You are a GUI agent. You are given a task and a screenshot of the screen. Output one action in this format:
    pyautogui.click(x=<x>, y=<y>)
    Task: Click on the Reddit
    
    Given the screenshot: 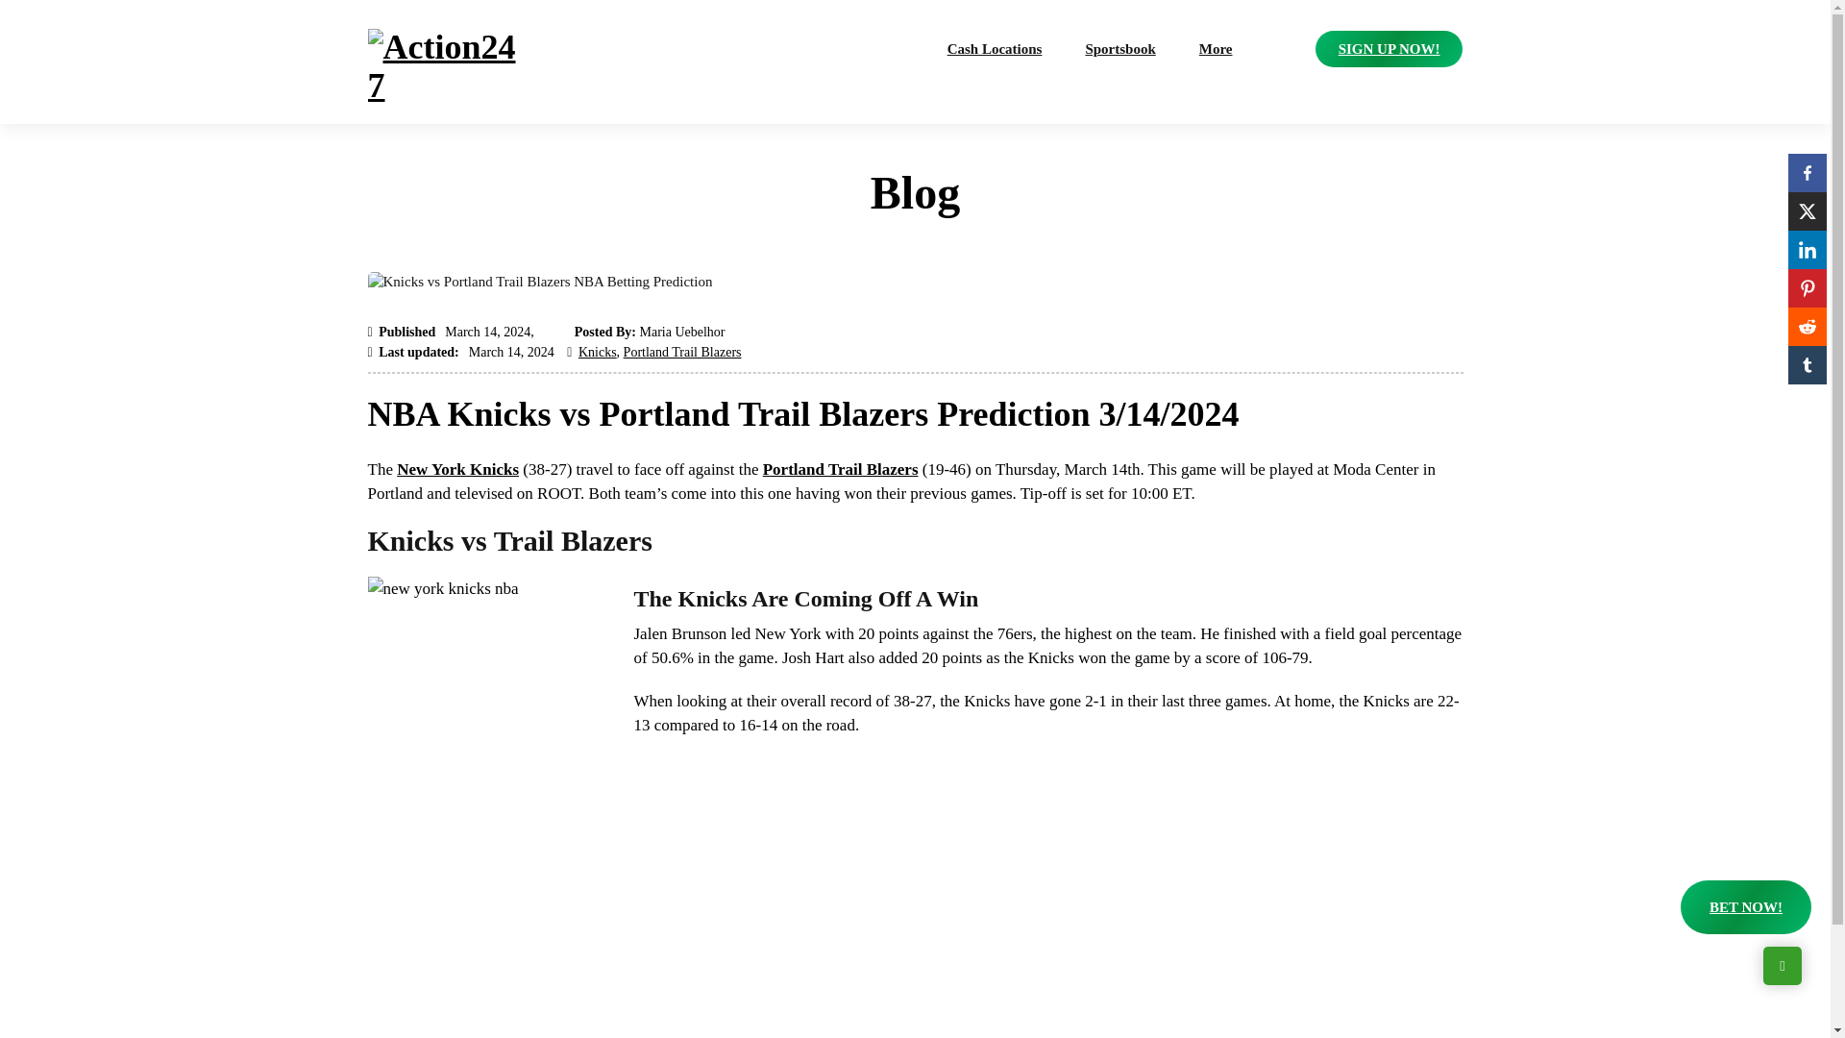 What is the action you would take?
    pyautogui.click(x=1807, y=326)
    